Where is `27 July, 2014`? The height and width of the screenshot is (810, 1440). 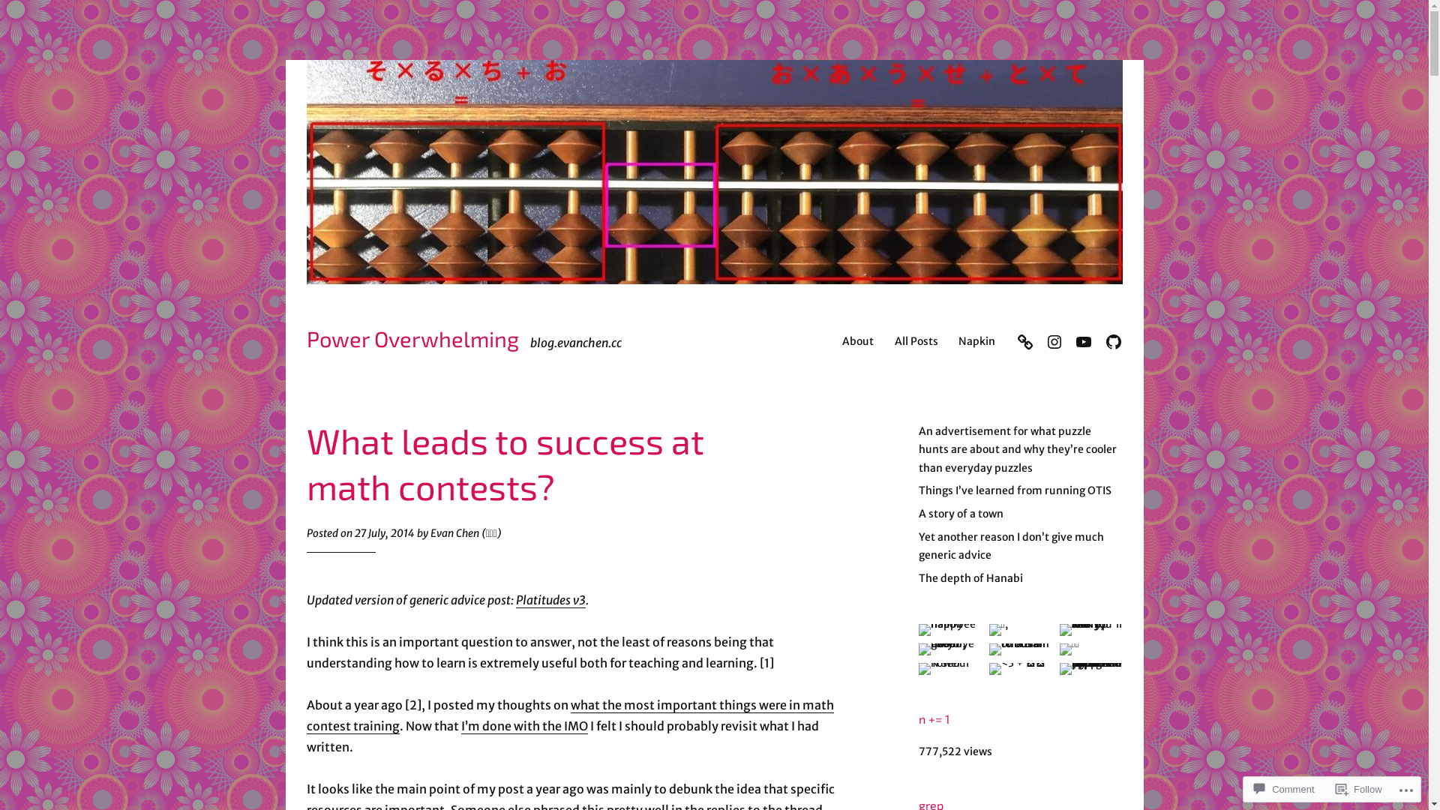 27 July, 2014 is located at coordinates (384, 533).